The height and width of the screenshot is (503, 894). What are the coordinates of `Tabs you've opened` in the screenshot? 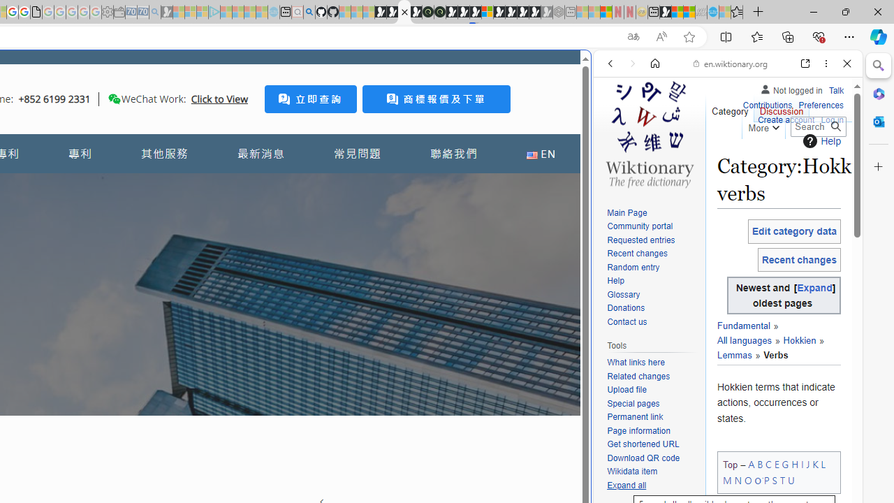 It's located at (193, 186).